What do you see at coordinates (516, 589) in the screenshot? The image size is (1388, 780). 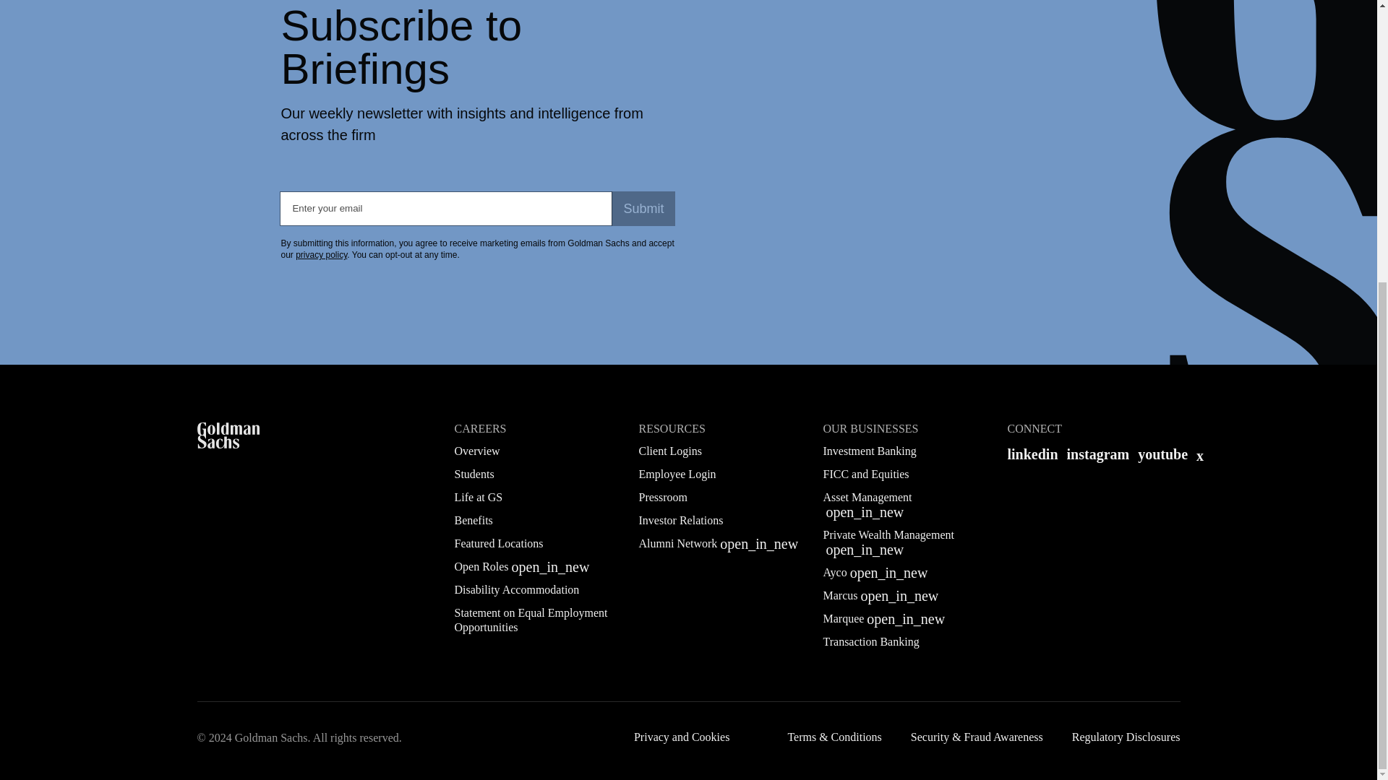 I see `Disability Accommodation` at bounding box center [516, 589].